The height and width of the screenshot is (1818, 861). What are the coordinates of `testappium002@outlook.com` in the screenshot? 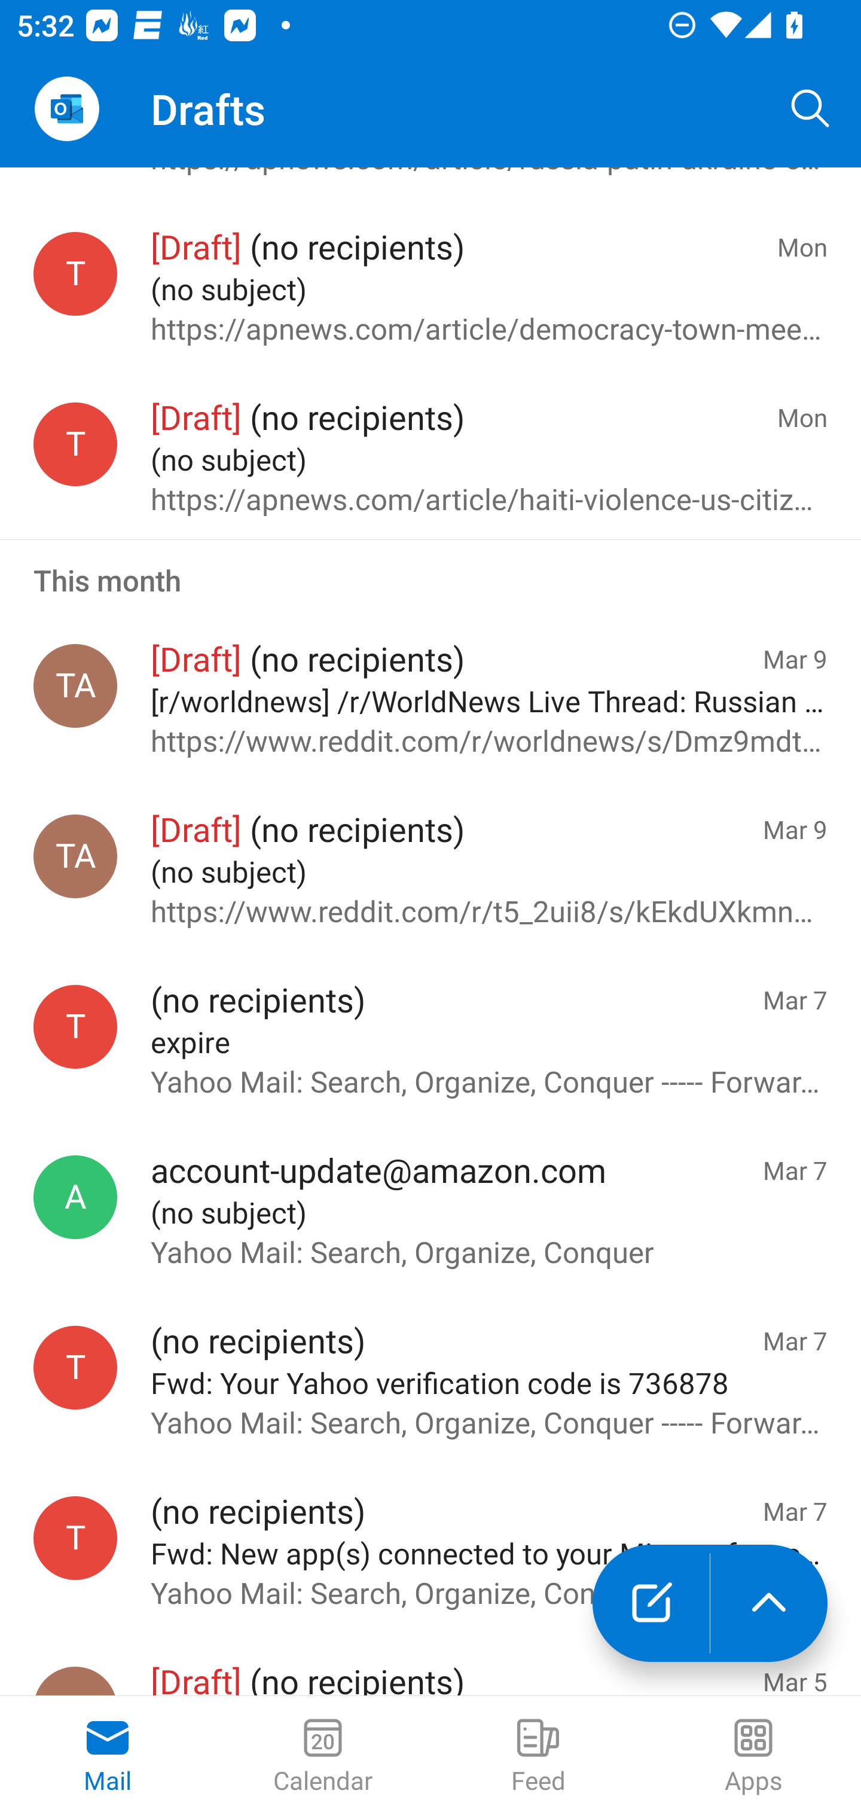 It's located at (75, 1367).